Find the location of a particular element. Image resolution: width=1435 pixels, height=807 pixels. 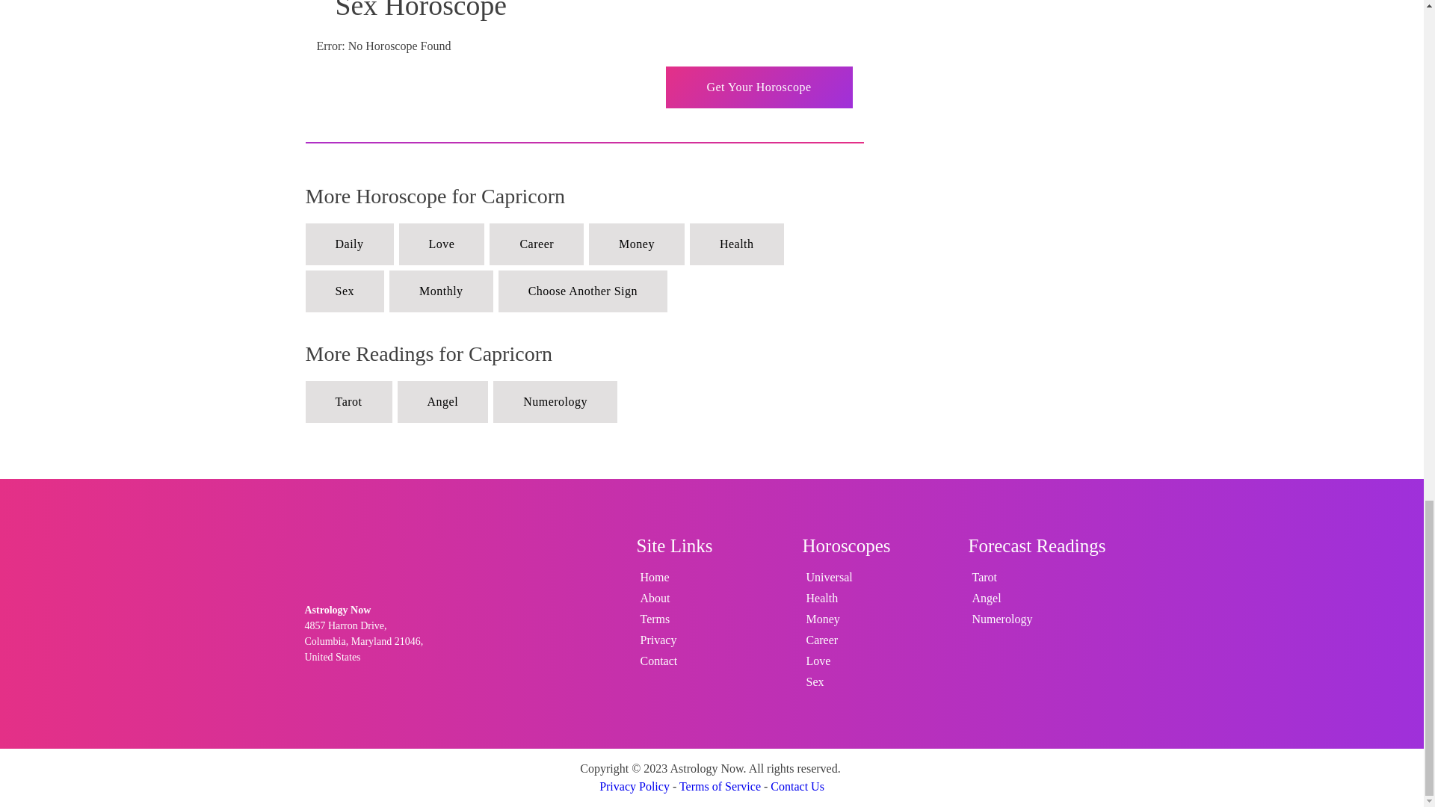

Get Your Horoscope is located at coordinates (759, 87).